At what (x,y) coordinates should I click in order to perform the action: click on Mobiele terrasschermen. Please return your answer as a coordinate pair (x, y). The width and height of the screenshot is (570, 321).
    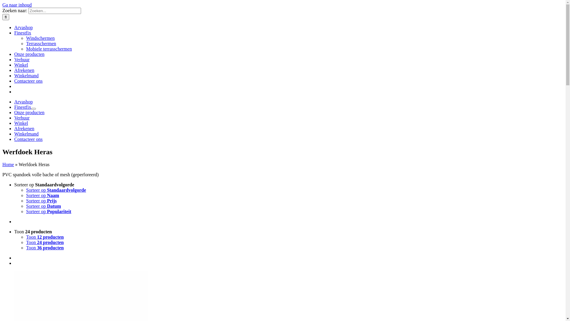
    Looking at the image, I should click on (49, 49).